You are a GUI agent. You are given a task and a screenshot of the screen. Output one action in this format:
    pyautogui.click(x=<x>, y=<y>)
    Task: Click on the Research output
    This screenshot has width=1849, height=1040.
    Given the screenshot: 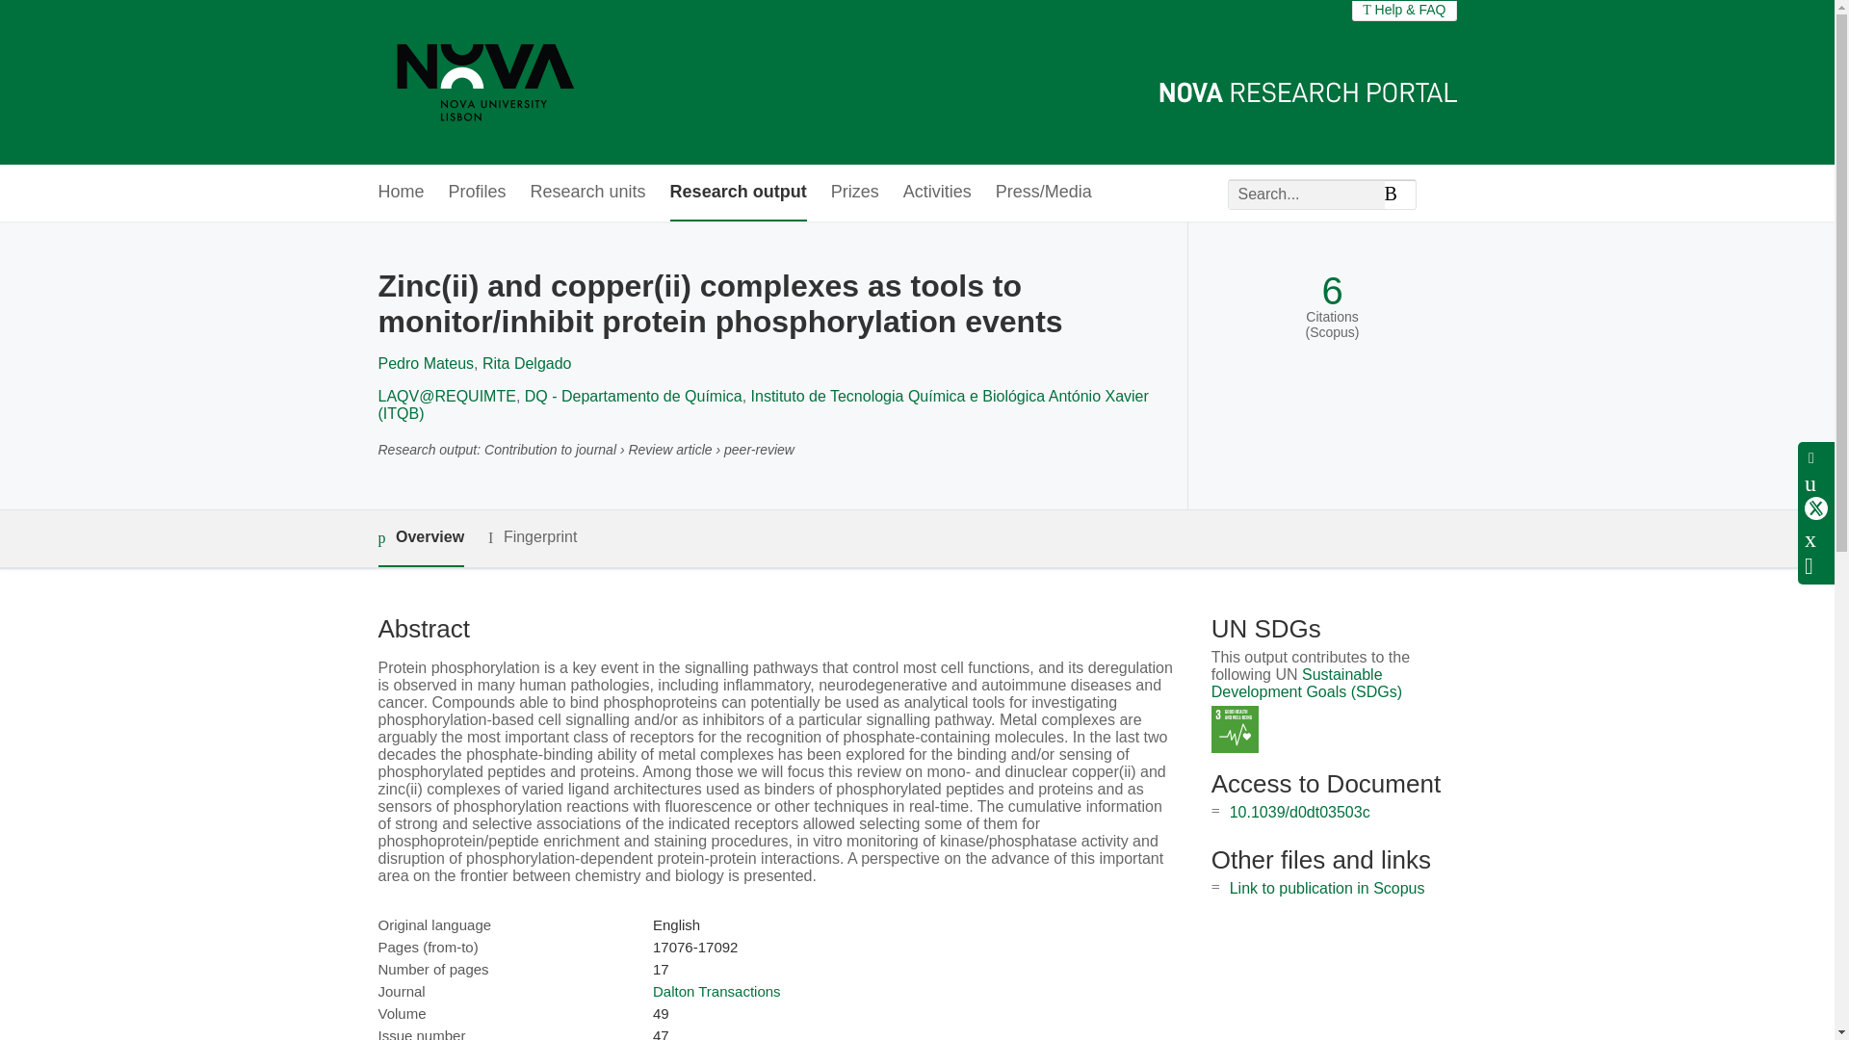 What is the action you would take?
    pyautogui.click(x=738, y=193)
    